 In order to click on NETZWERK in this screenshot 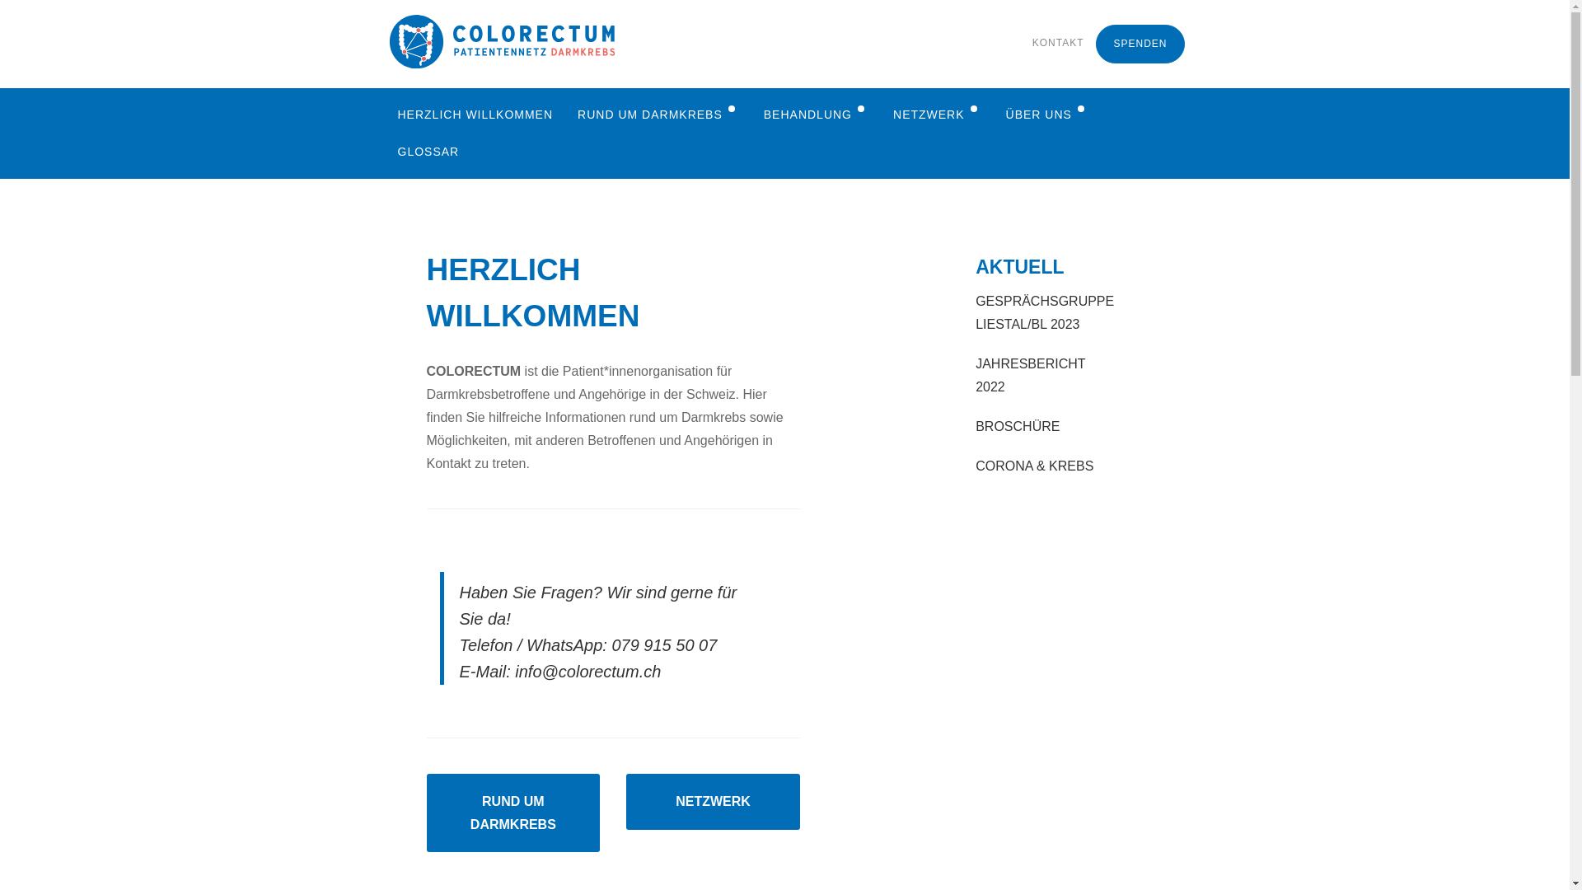, I will do `click(714, 801)`.